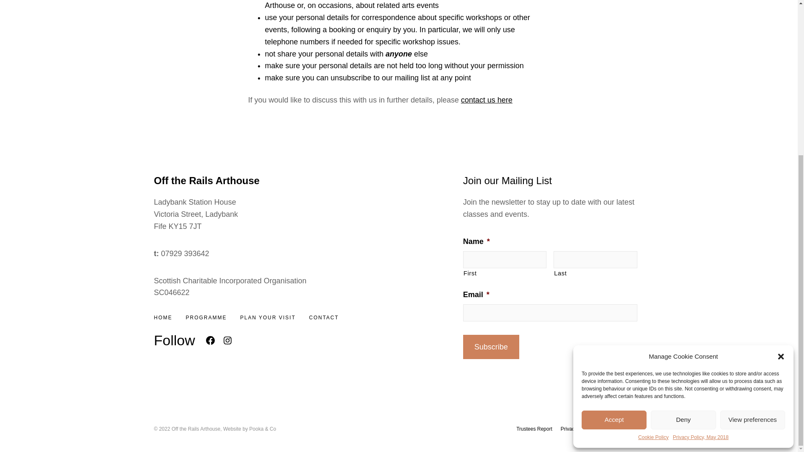 The height and width of the screenshot is (452, 804). I want to click on Cookie Policy, so click(653, 206).